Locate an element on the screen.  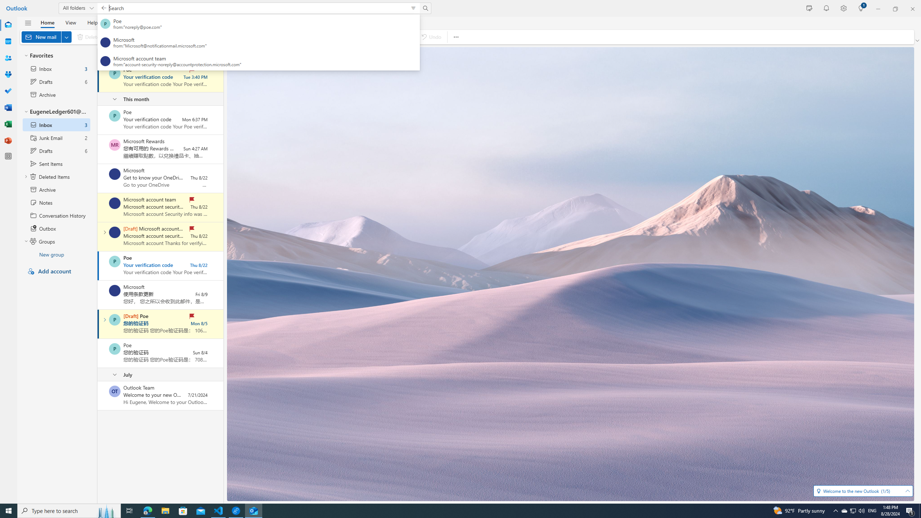
Open is located at coordinates (907, 491).